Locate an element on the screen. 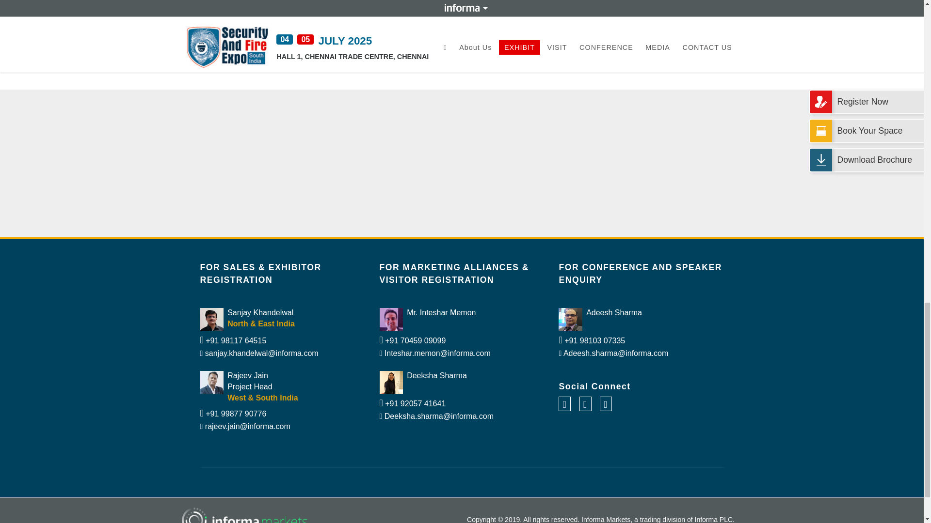 This screenshot has width=931, height=523. Book Your Space is located at coordinates (462, 38).